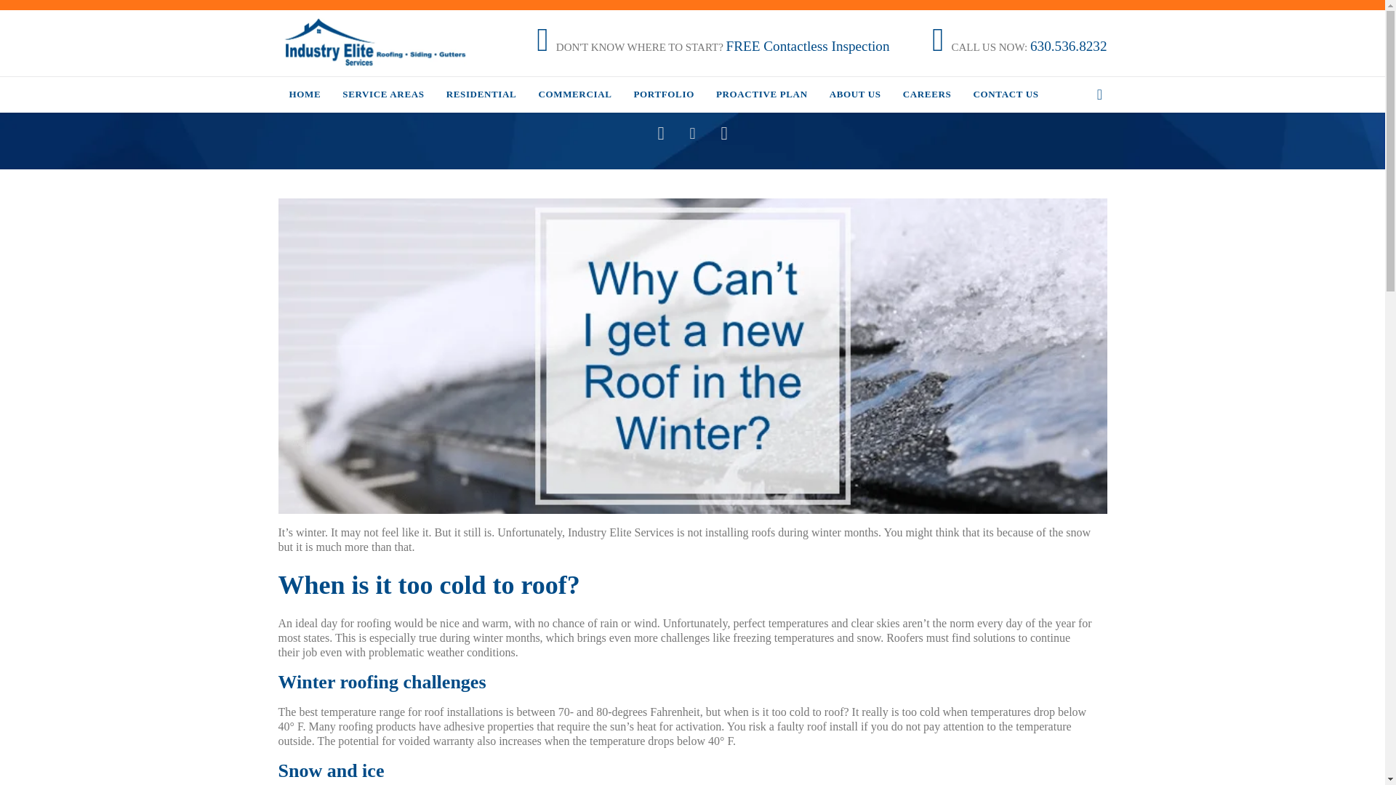 This screenshot has height=785, width=1396. Describe the element at coordinates (762, 96) in the screenshot. I see `PROACTIVE PLAN` at that location.